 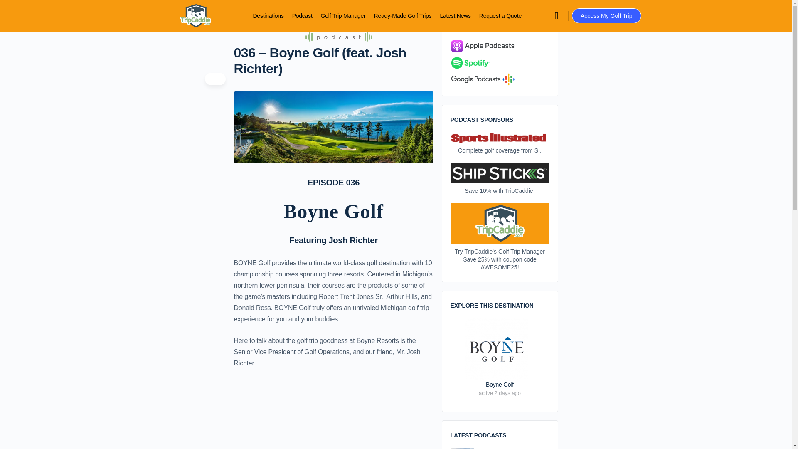 What do you see at coordinates (268, 16) in the screenshot?
I see `Destinations` at bounding box center [268, 16].